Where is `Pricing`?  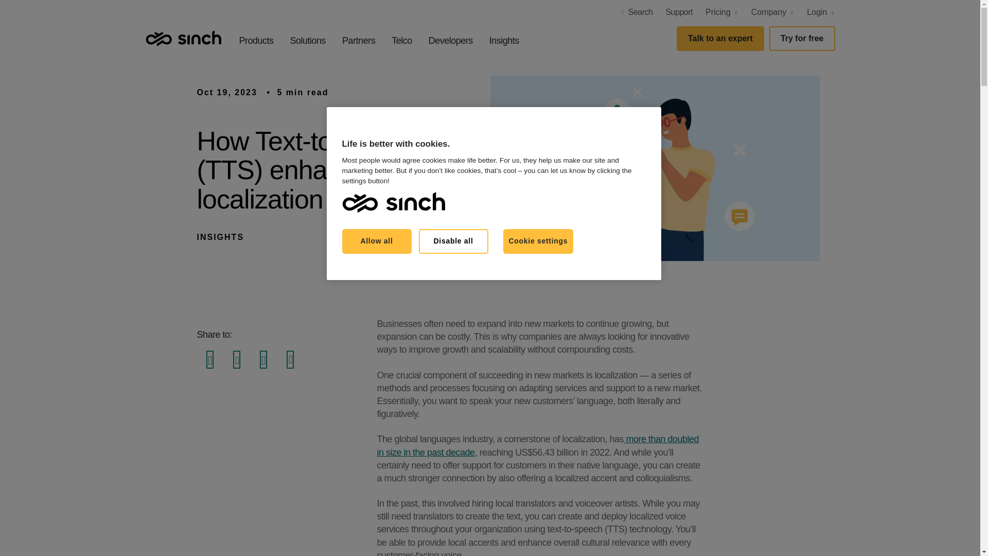
Pricing is located at coordinates (718, 12).